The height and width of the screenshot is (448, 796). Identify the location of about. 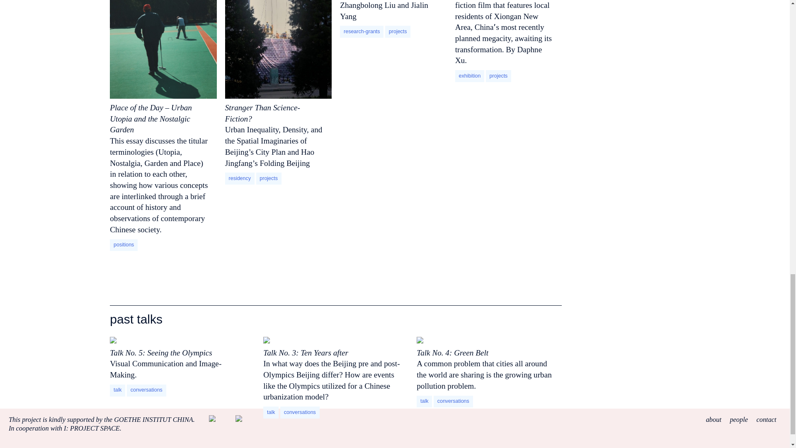
(713, 419).